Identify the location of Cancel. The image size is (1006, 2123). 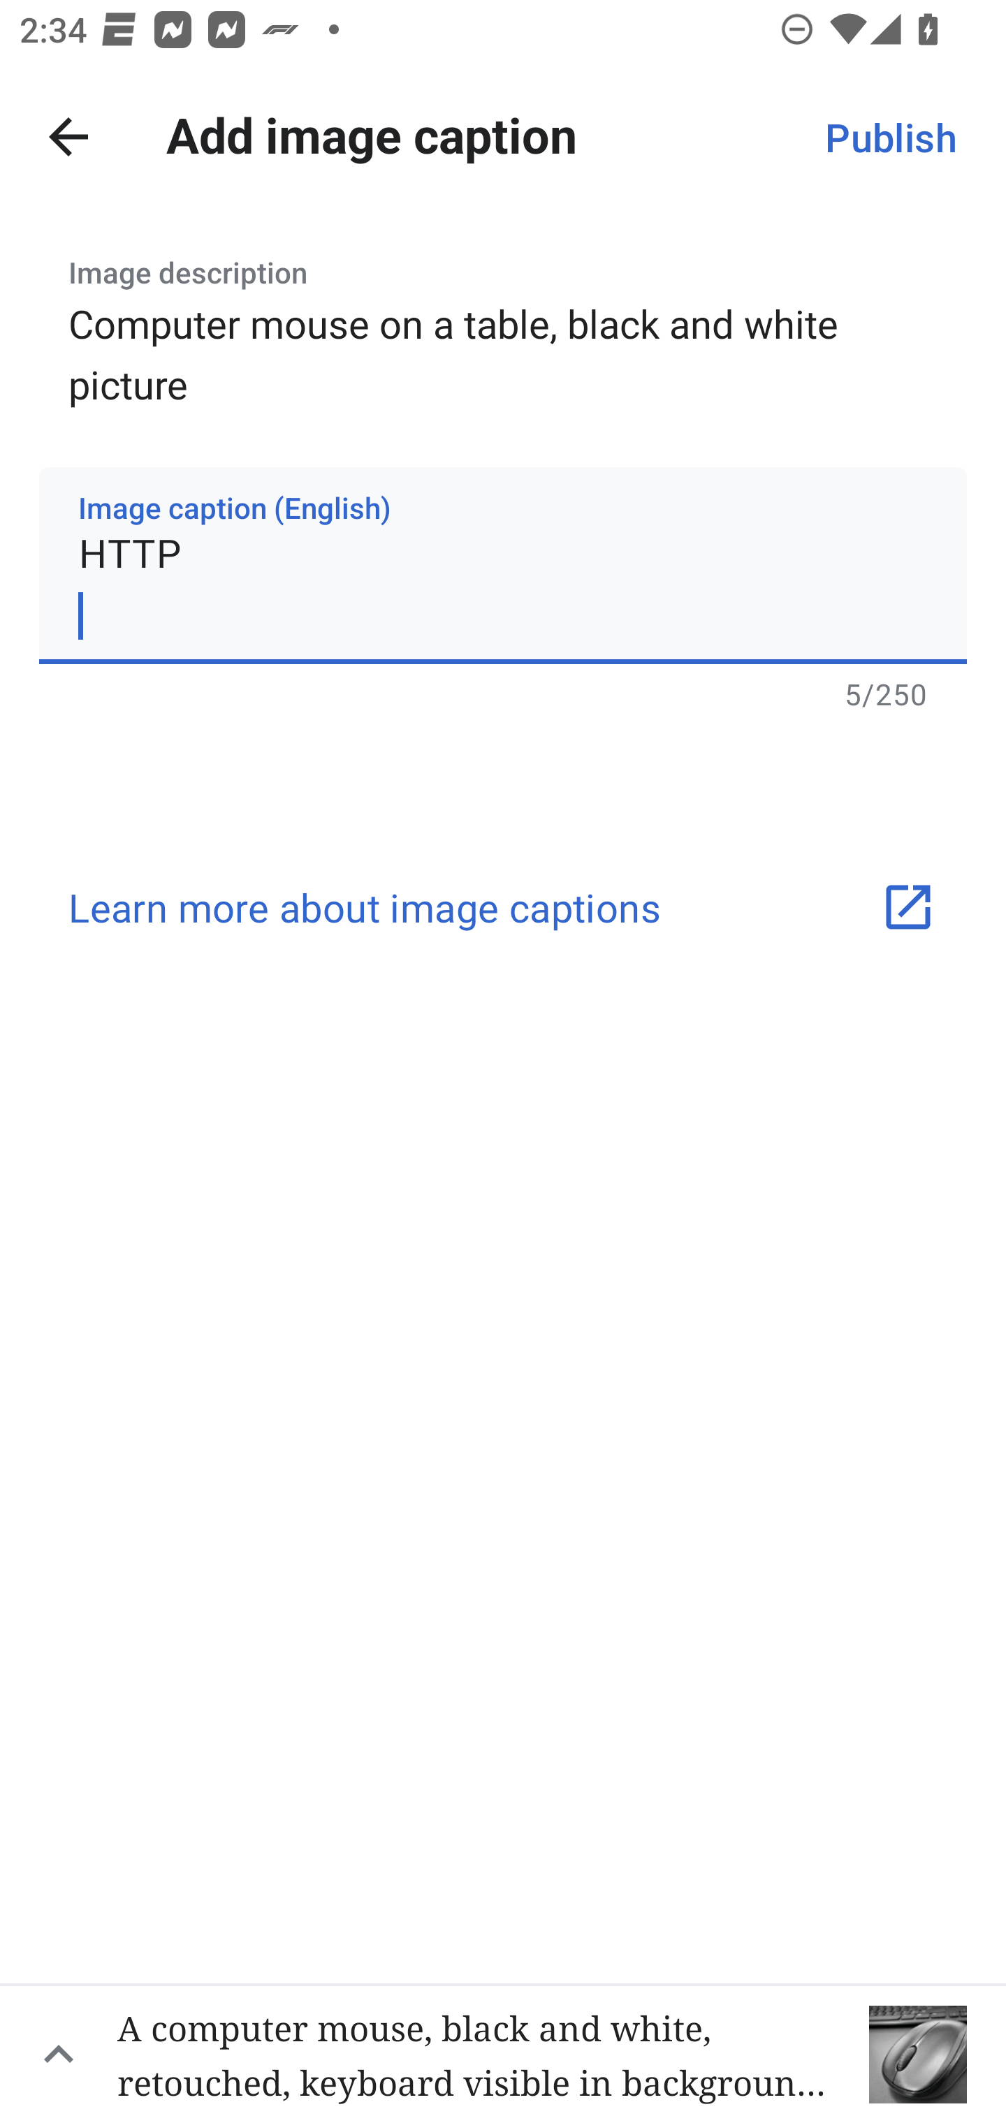
(68, 137).